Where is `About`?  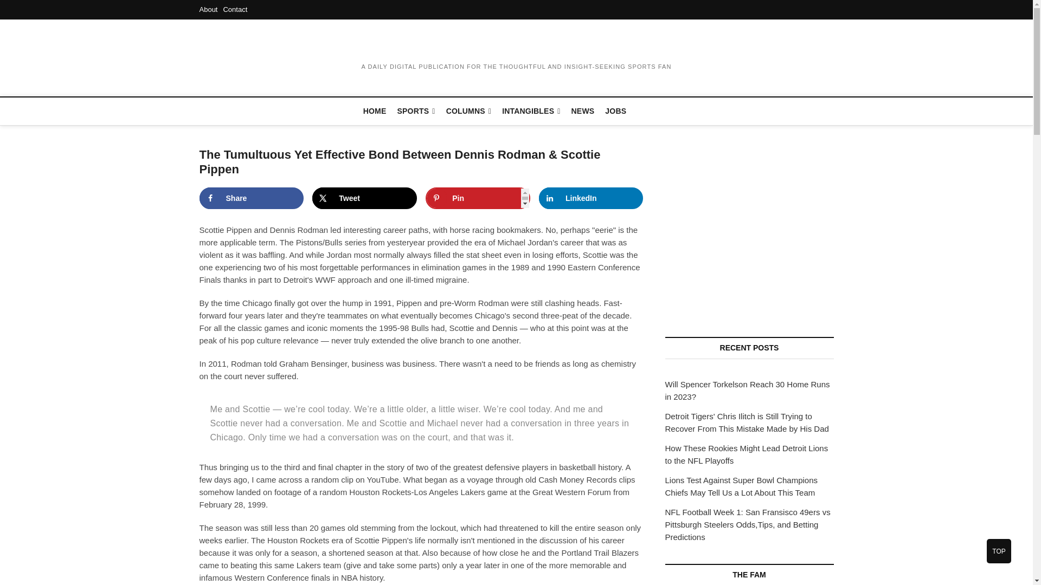 About is located at coordinates (208, 9).